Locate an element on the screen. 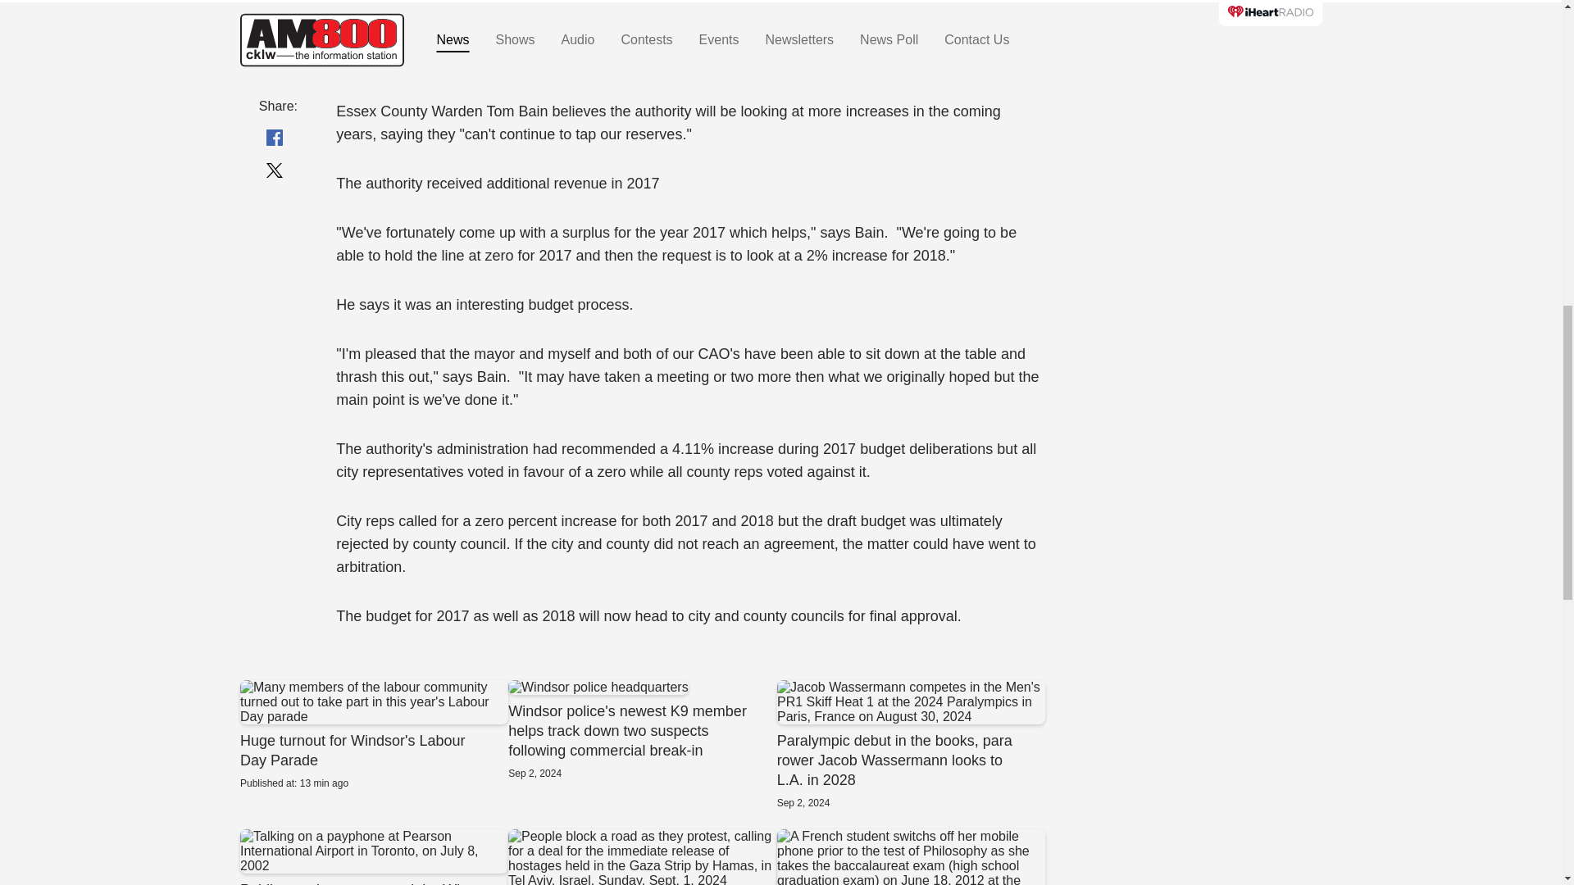 This screenshot has height=885, width=1574. Huge turnout for Windsor's Labour Day Parade is located at coordinates (372, 735).